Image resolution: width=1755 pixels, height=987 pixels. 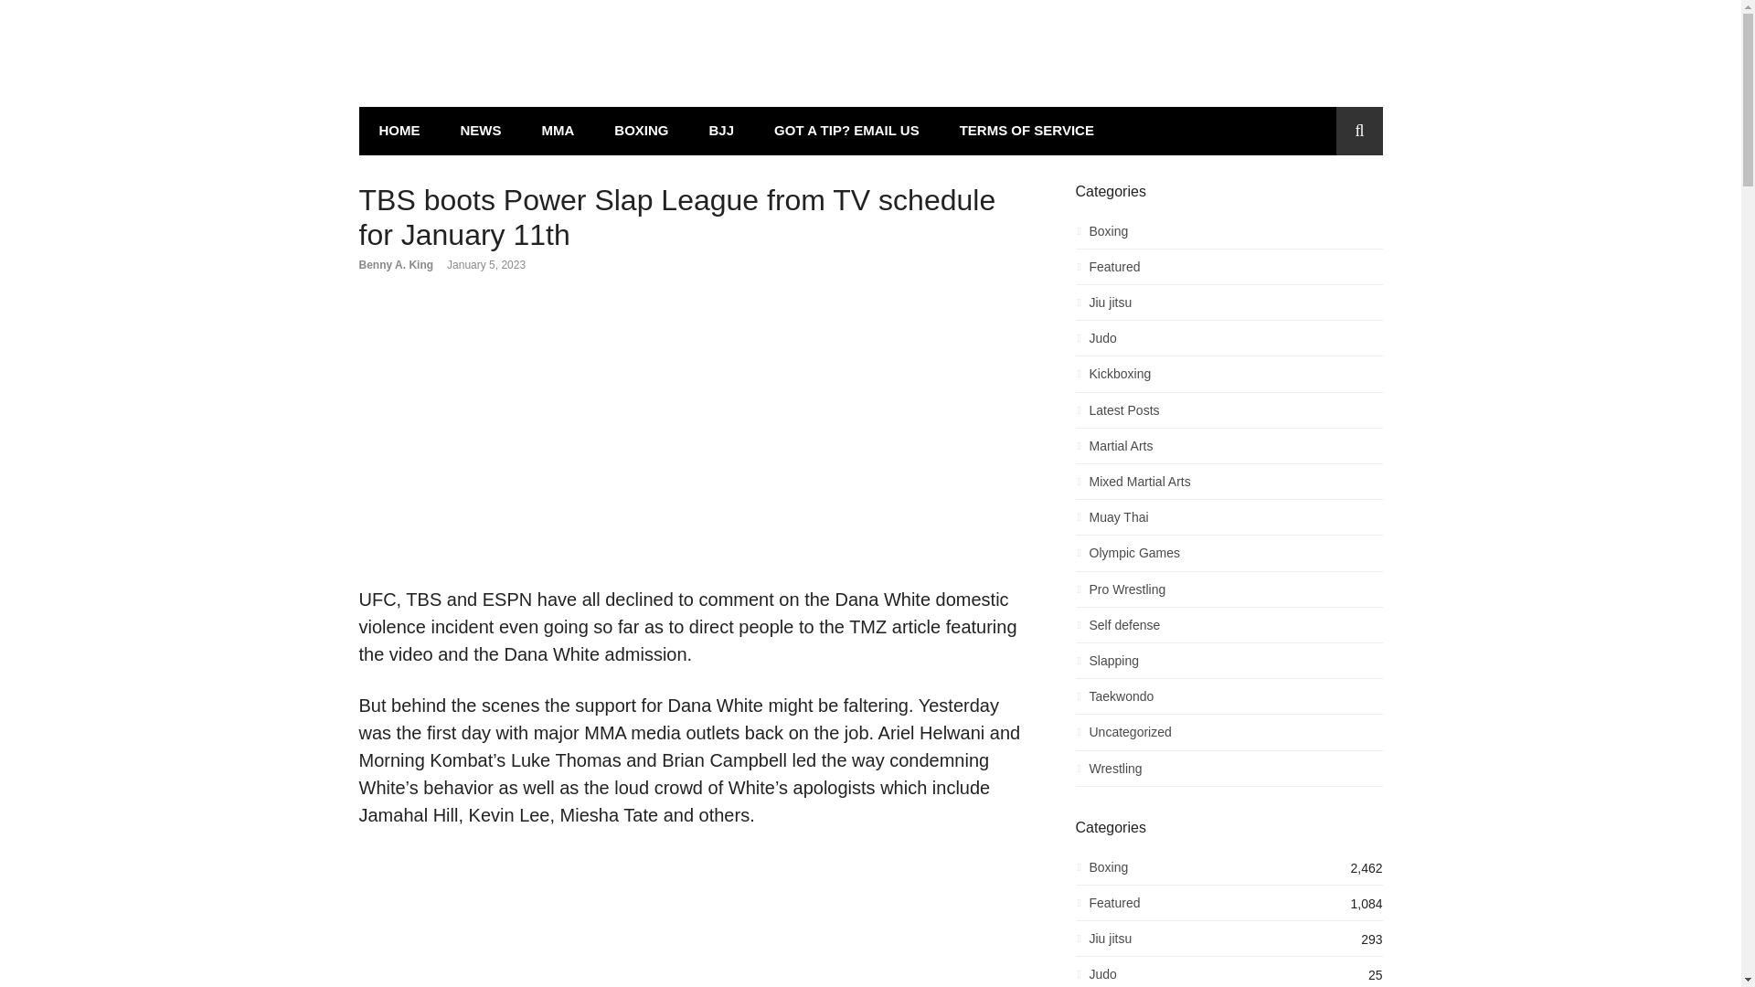 I want to click on Latest Posts, so click(x=1228, y=415).